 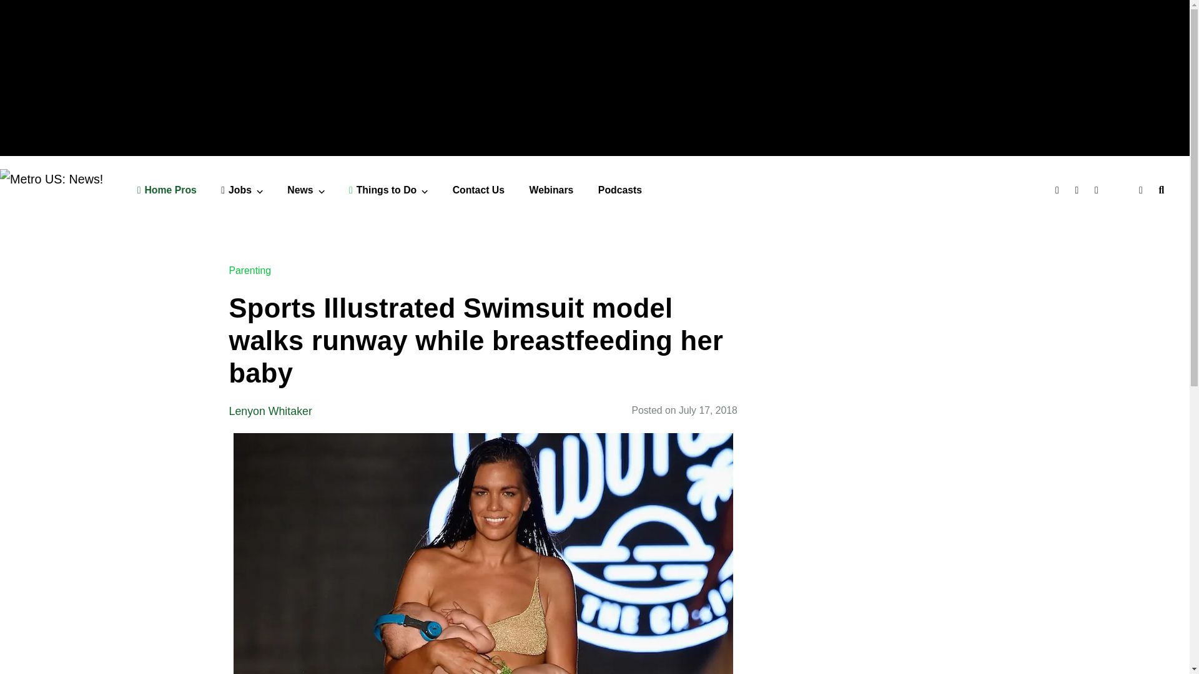 I want to click on Webinars, so click(x=552, y=190).